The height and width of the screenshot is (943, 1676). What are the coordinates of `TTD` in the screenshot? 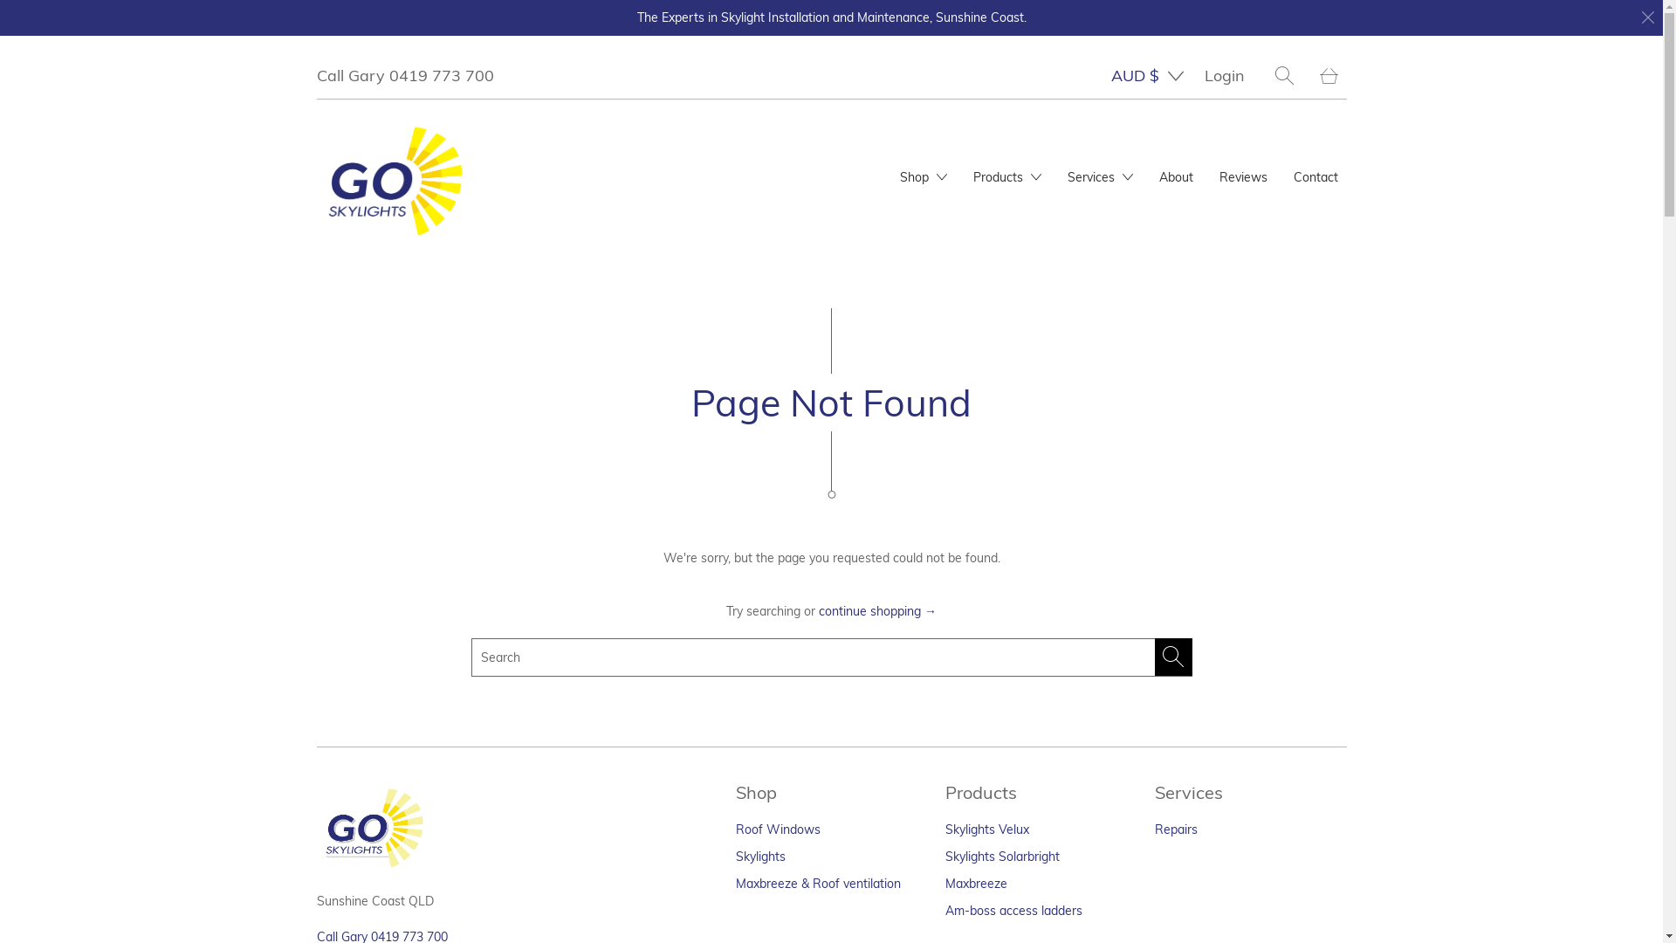 It's located at (1311, 433).